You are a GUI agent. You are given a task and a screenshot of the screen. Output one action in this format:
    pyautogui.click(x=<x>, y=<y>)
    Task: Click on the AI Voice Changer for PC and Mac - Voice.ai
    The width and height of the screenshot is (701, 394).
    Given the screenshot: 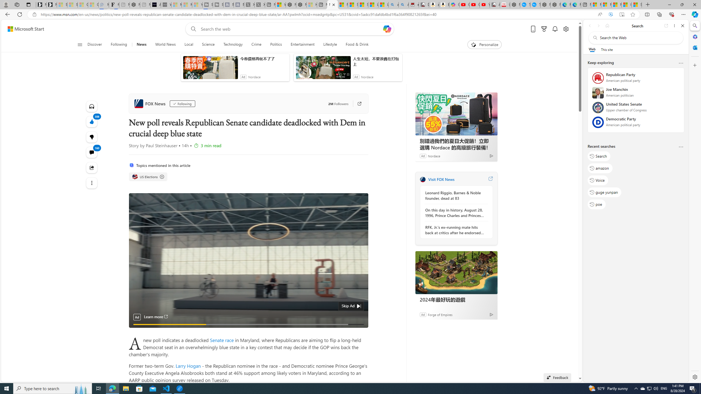 What is the action you would take?
    pyautogui.click(x=156, y=5)
    